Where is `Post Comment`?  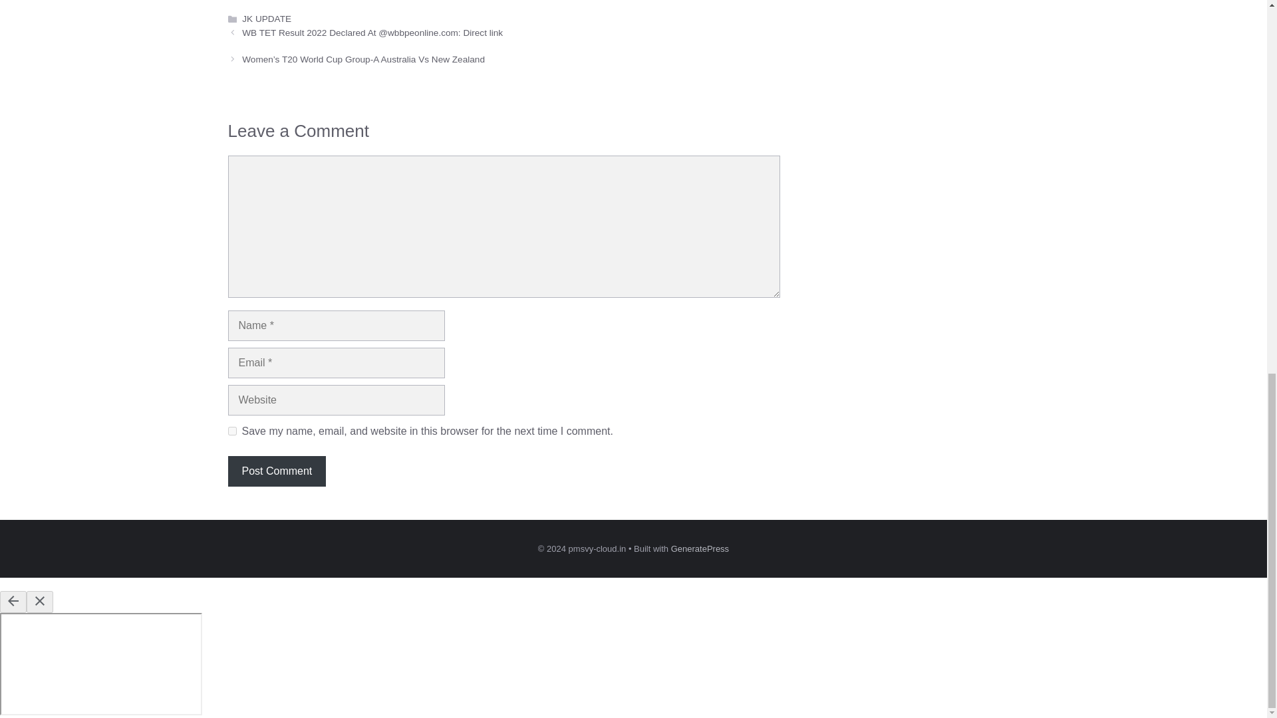 Post Comment is located at coordinates (276, 471).